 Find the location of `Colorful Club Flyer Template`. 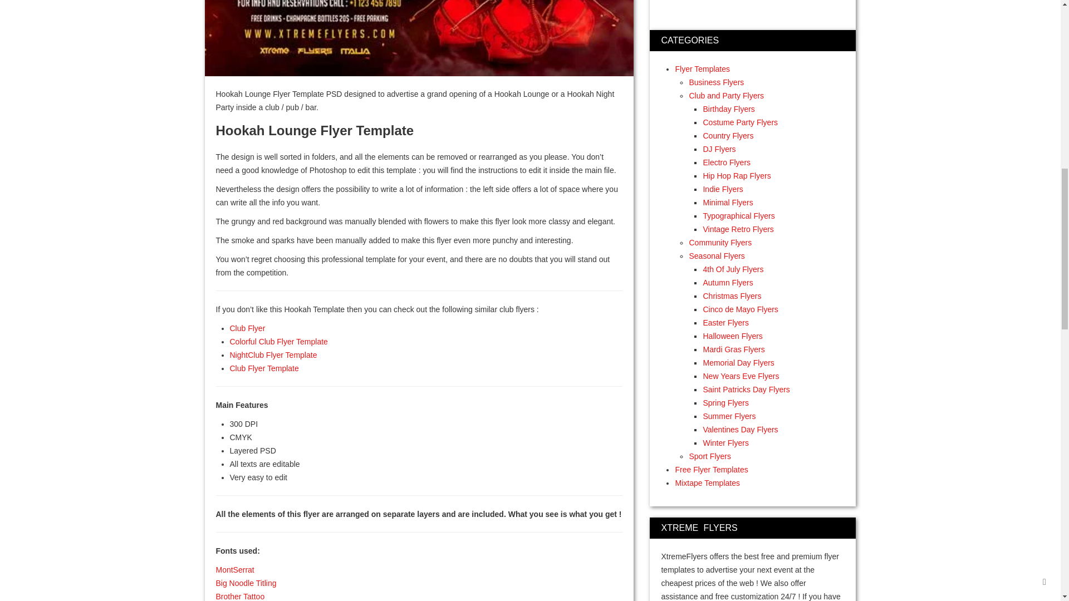

Colorful Club Flyer Template is located at coordinates (278, 342).